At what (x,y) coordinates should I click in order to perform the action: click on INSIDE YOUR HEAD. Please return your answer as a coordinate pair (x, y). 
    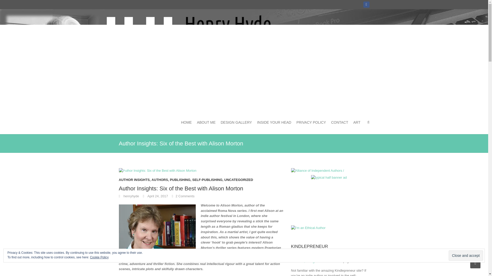
    Looking at the image, I should click on (274, 122).